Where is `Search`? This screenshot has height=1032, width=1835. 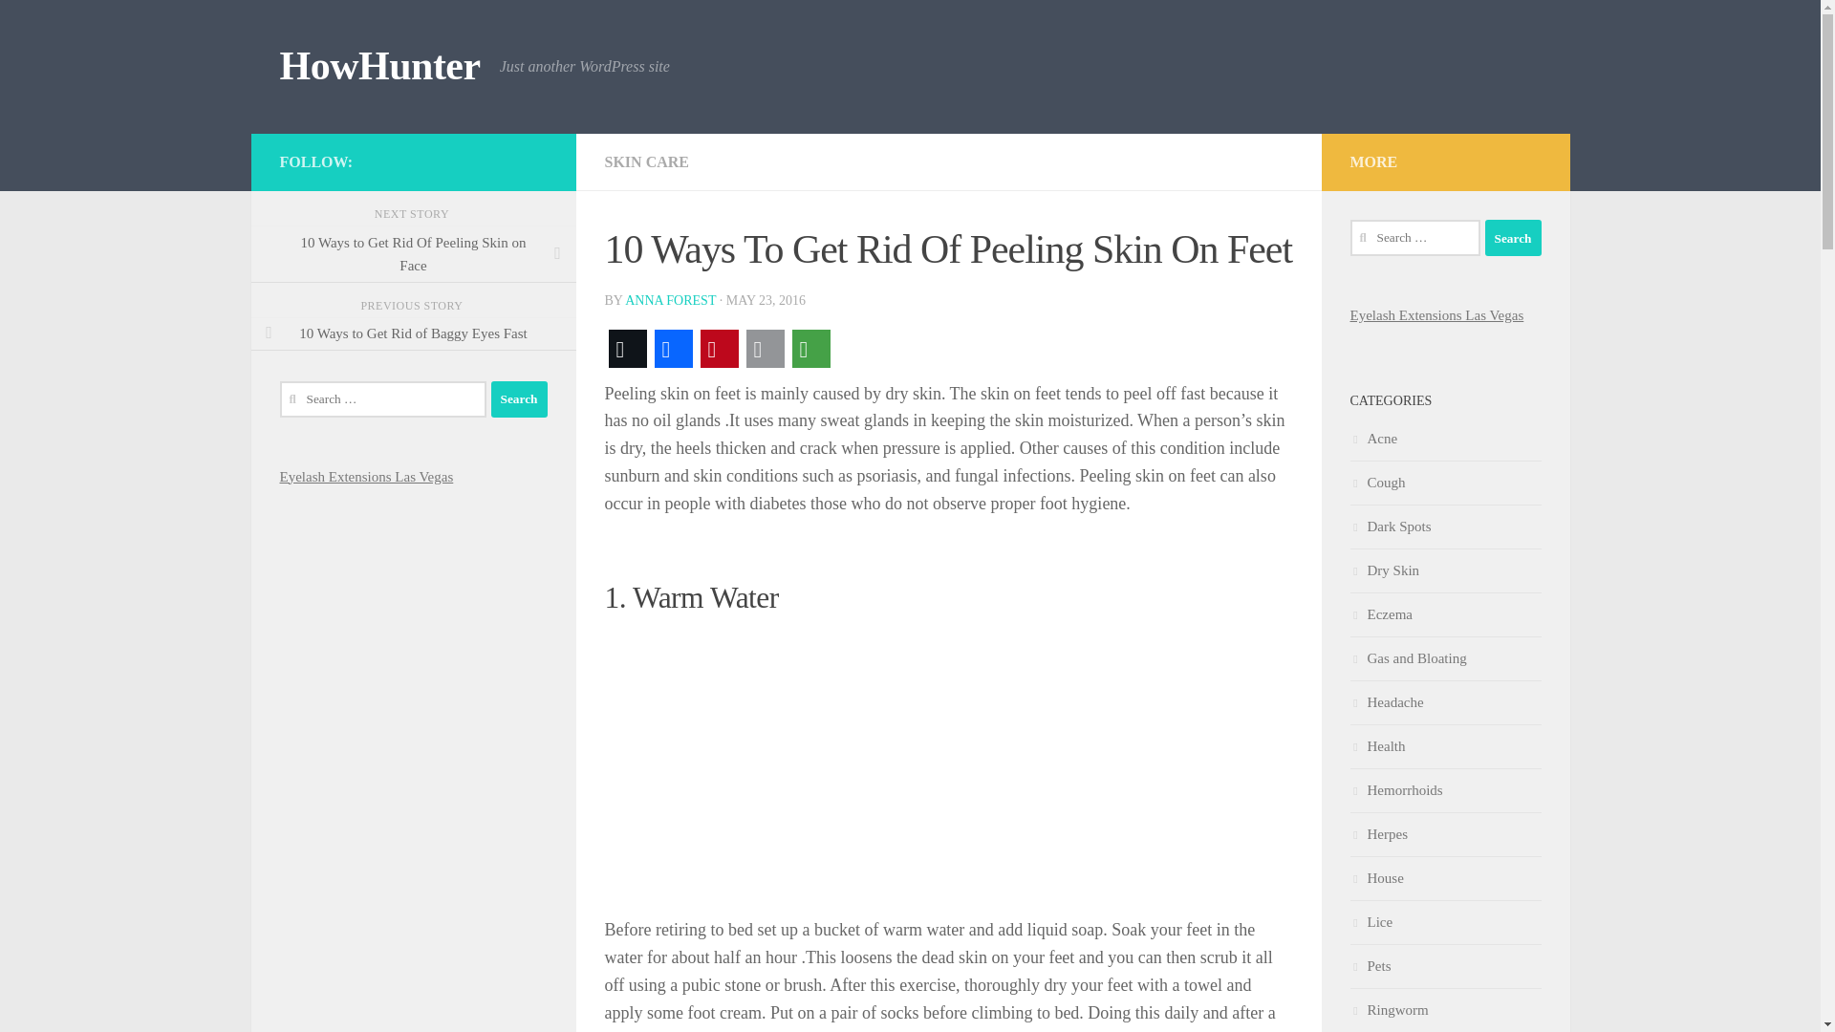
Search is located at coordinates (519, 399).